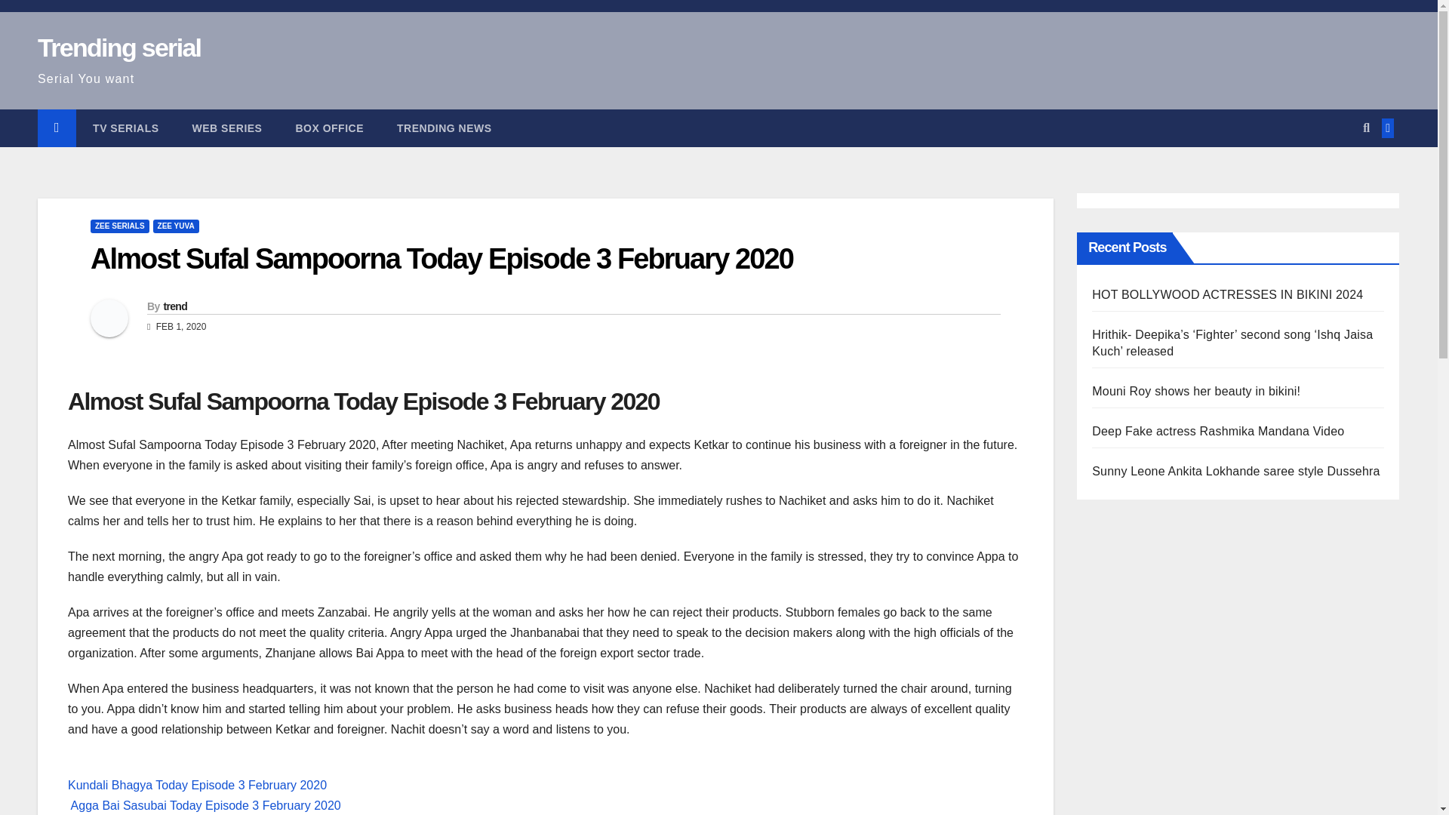 The image size is (1449, 815). I want to click on Almost Sufal Sampoorna Today Episode 3 February 2020, so click(441, 258).